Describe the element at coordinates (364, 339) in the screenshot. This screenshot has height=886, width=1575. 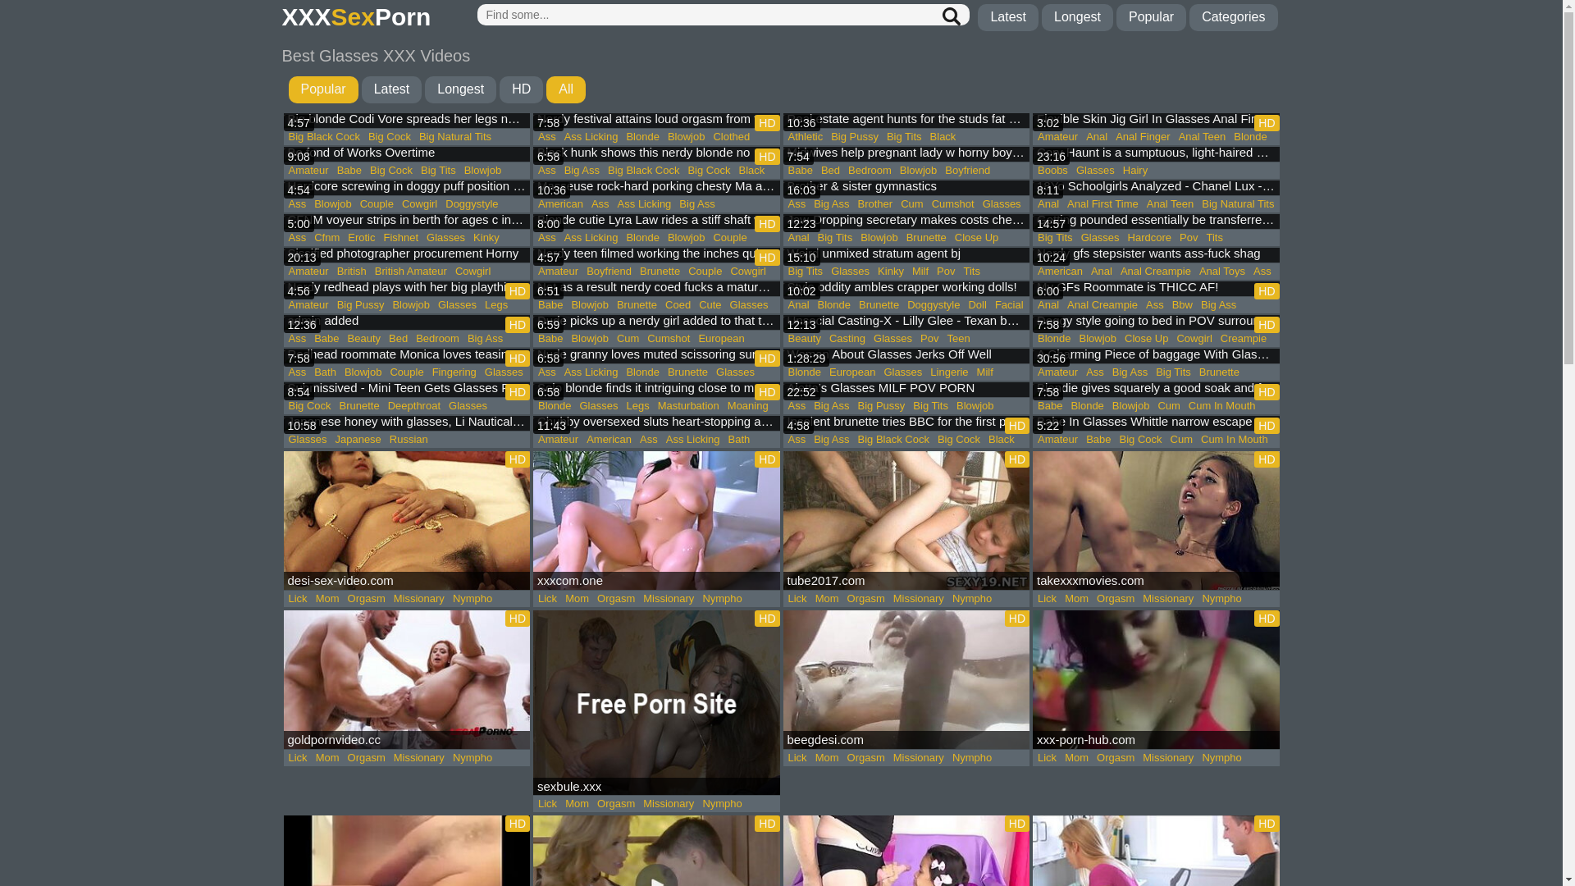
I see `Beauty` at that location.